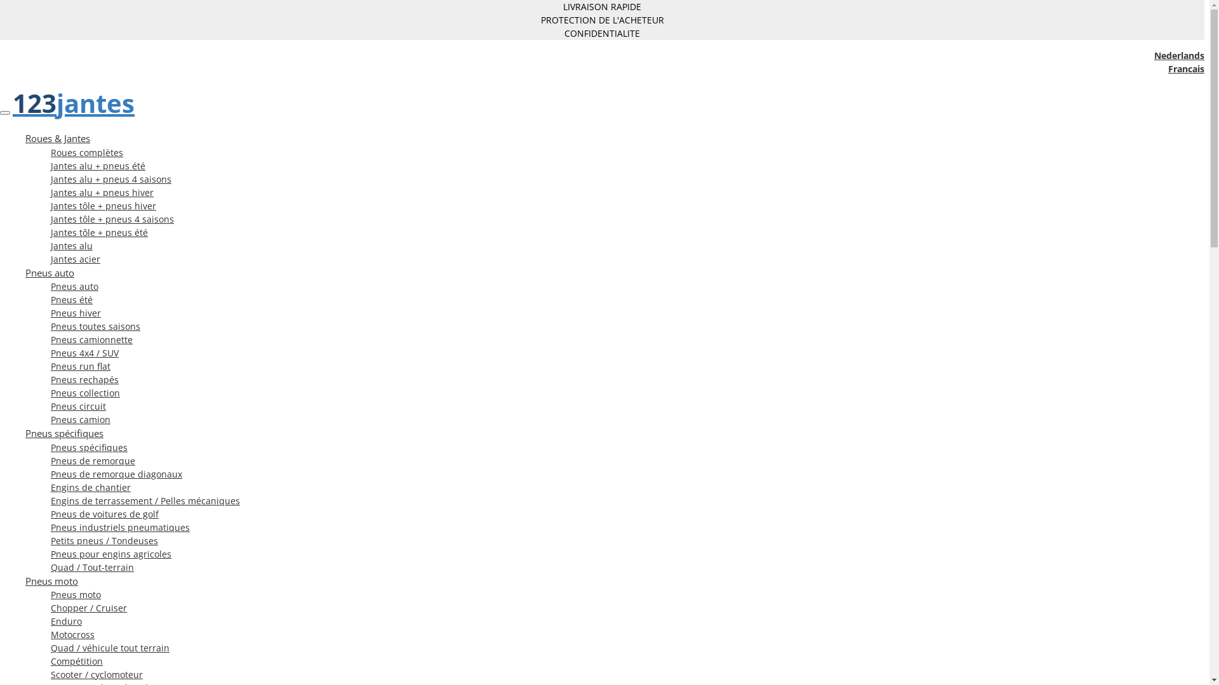 Image resolution: width=1219 pixels, height=685 pixels. Describe the element at coordinates (121, 528) in the screenshot. I see `Pneus industriels pneumatiques` at that location.